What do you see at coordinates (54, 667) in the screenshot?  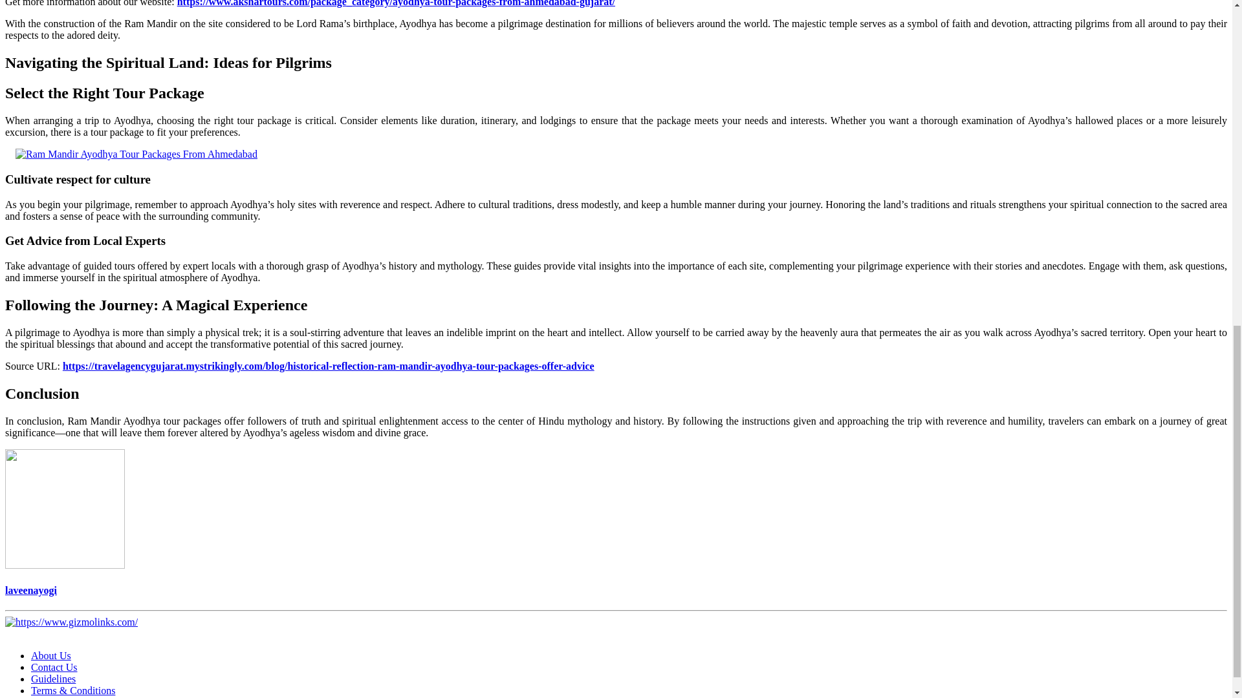 I see `Contact Us` at bounding box center [54, 667].